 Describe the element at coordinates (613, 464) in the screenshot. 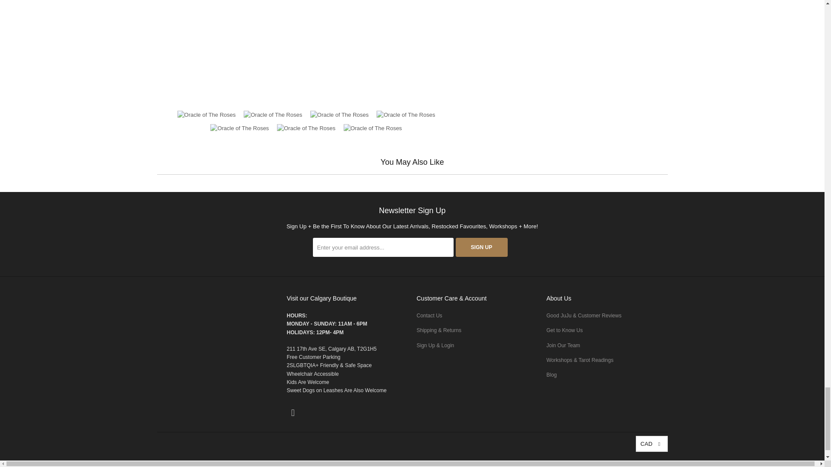

I see `PayPal` at that location.